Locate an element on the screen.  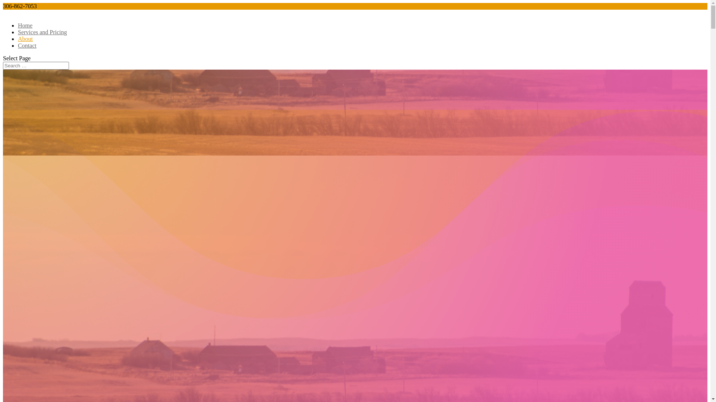
Home is located at coordinates (25, 25).